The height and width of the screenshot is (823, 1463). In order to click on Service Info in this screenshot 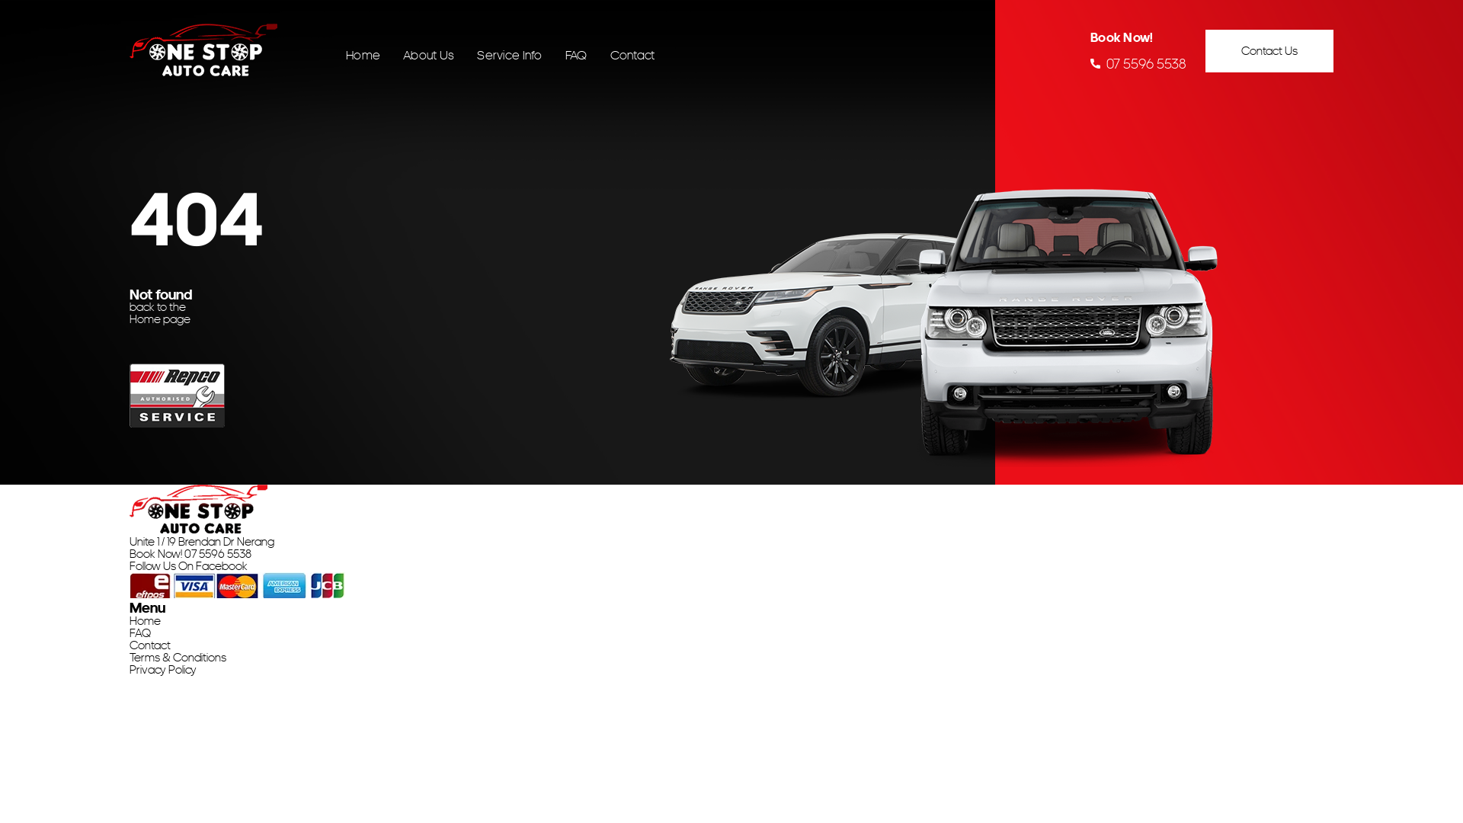, I will do `click(509, 55)`.